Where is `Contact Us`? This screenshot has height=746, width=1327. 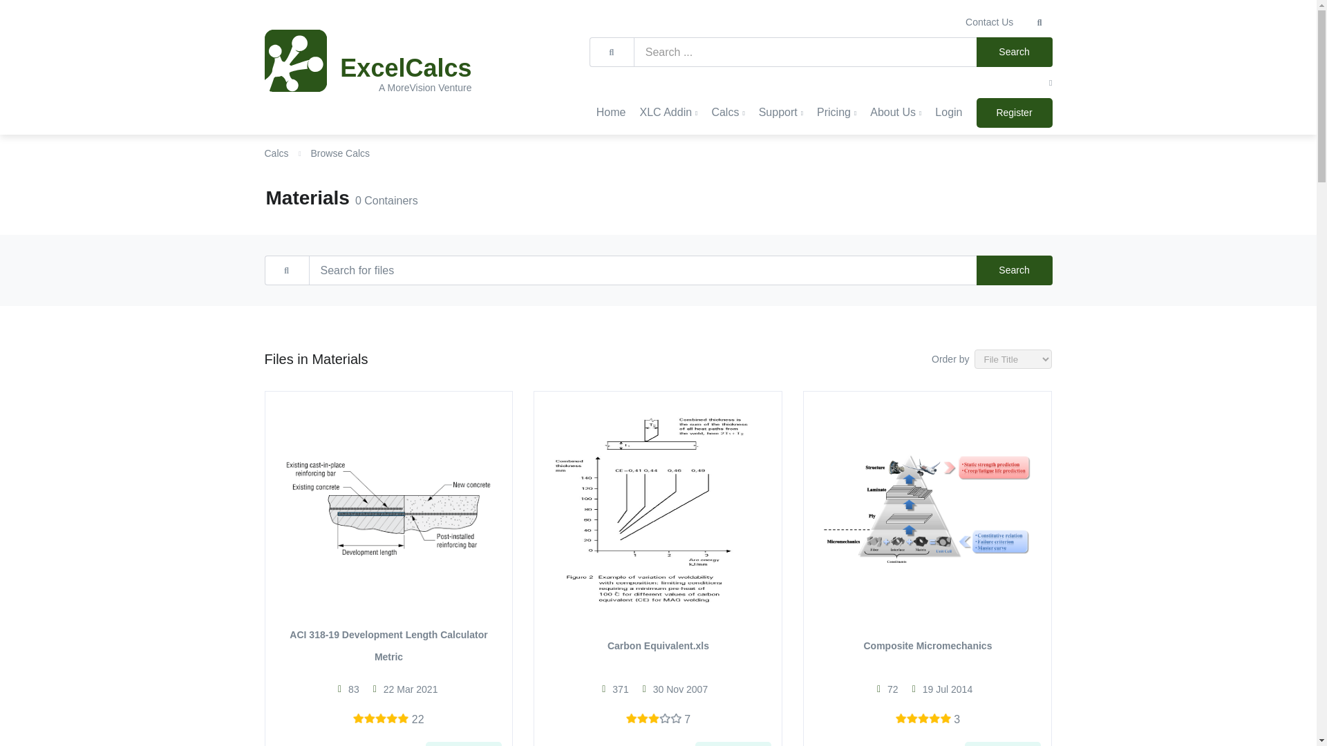 Contact Us is located at coordinates (989, 22).